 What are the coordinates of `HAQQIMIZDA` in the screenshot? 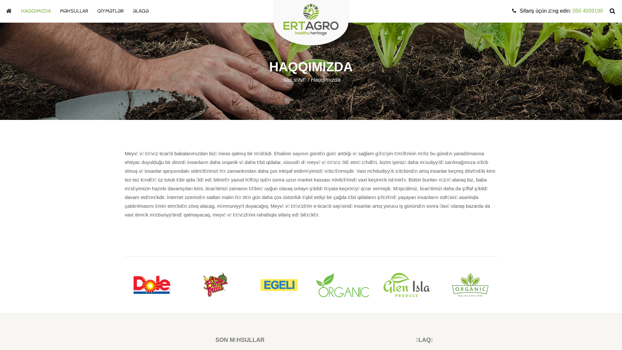 It's located at (36, 11).